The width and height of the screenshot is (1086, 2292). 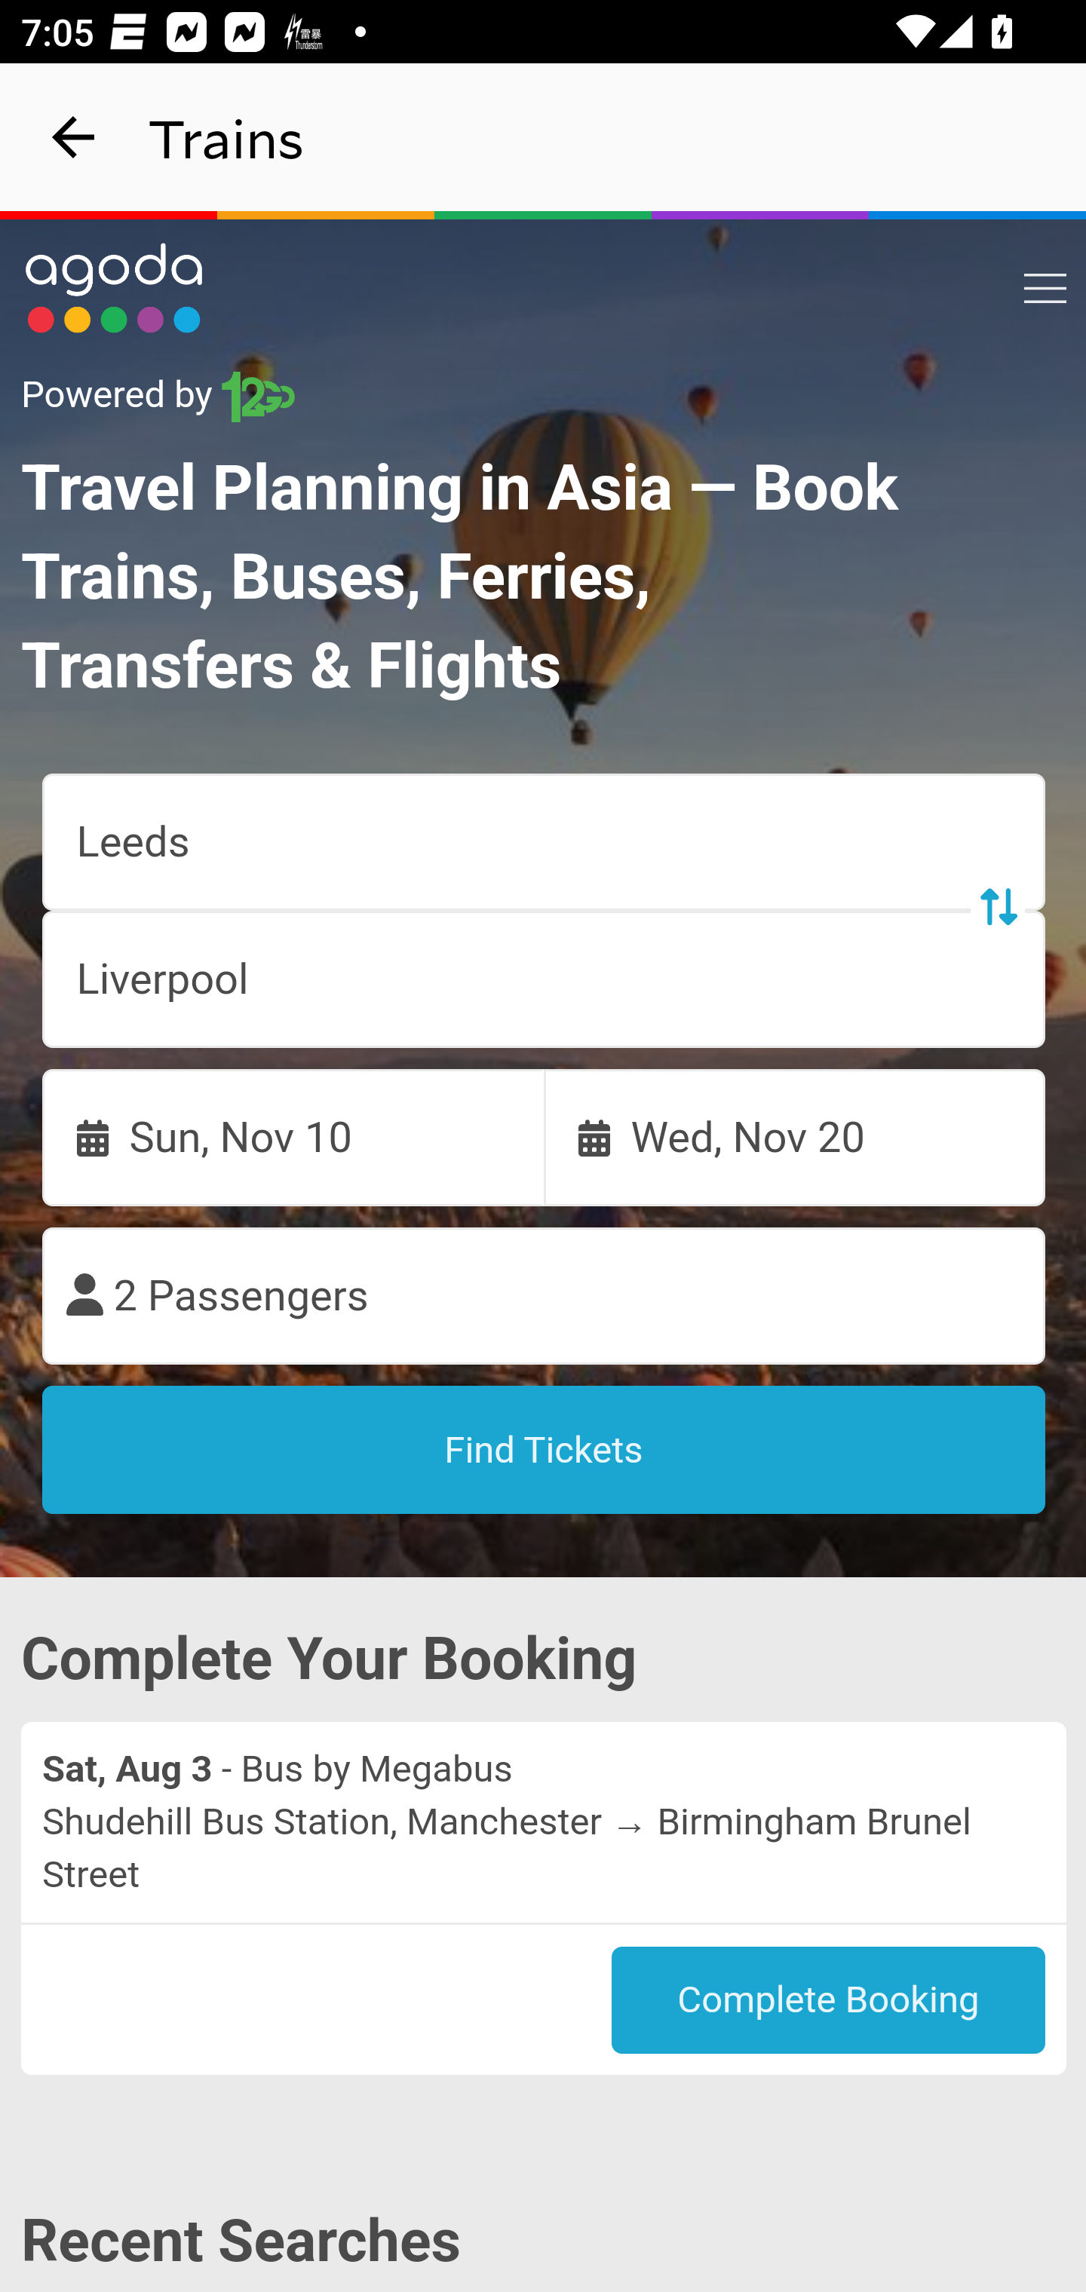 I want to click on Link to main page 5418, so click(x=115, y=288).